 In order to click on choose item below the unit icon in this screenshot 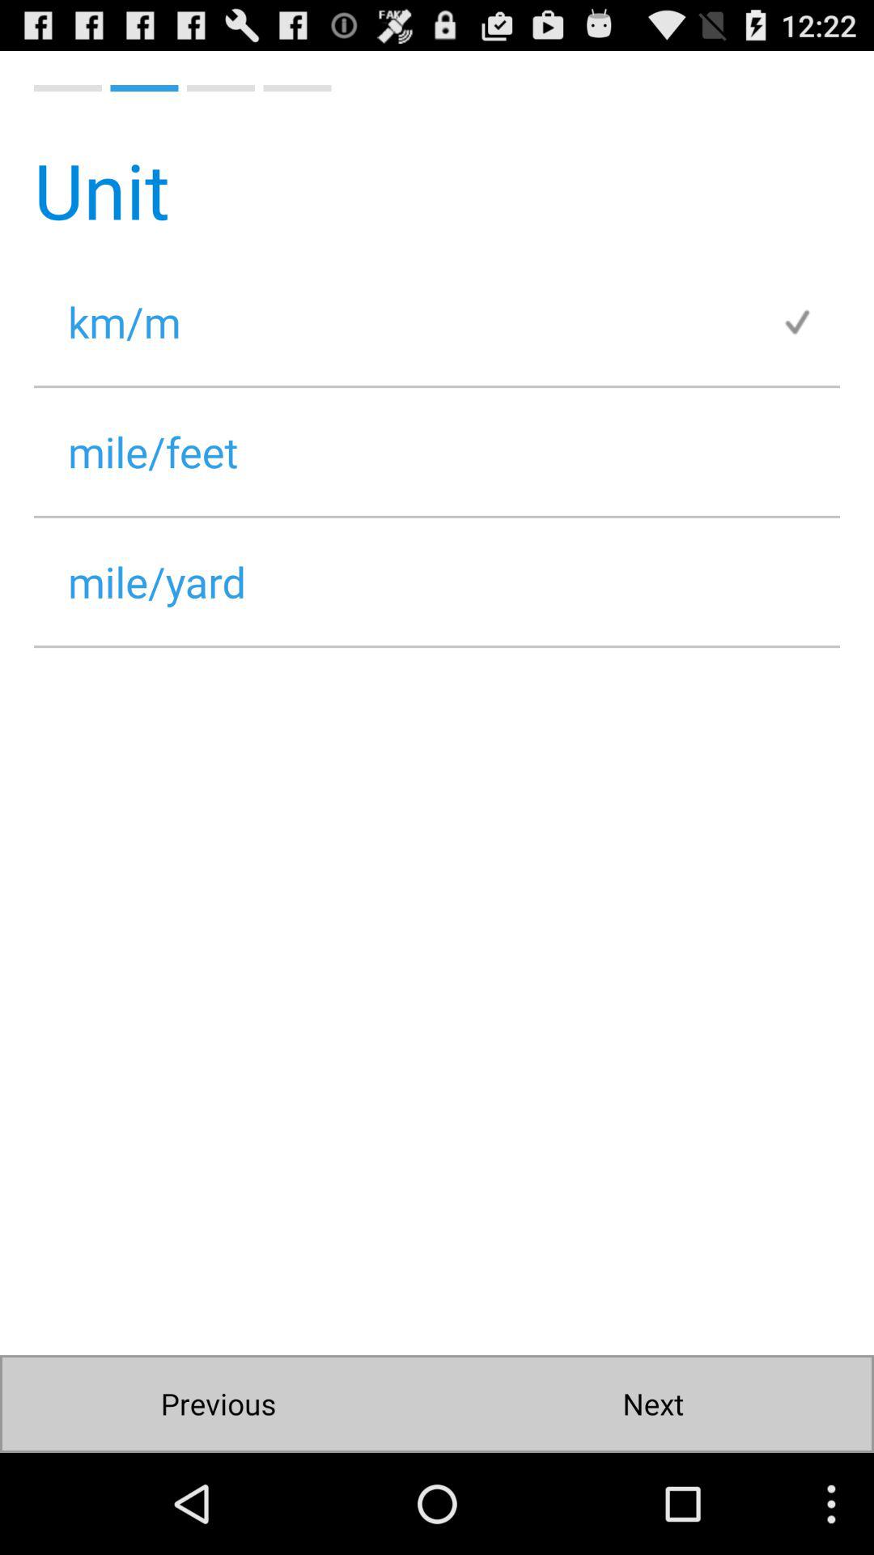, I will do `click(810, 321)`.